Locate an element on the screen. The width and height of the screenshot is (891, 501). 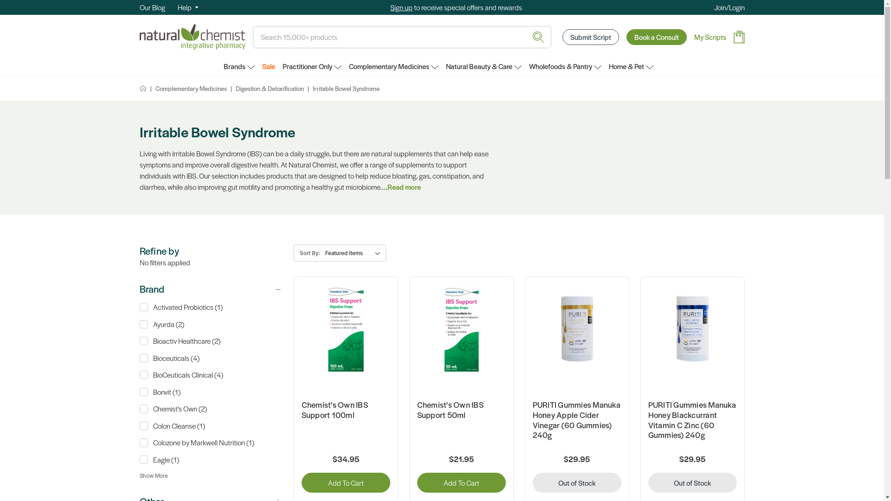
Chemist's Own IBS Support 100ml is located at coordinates (345, 328).